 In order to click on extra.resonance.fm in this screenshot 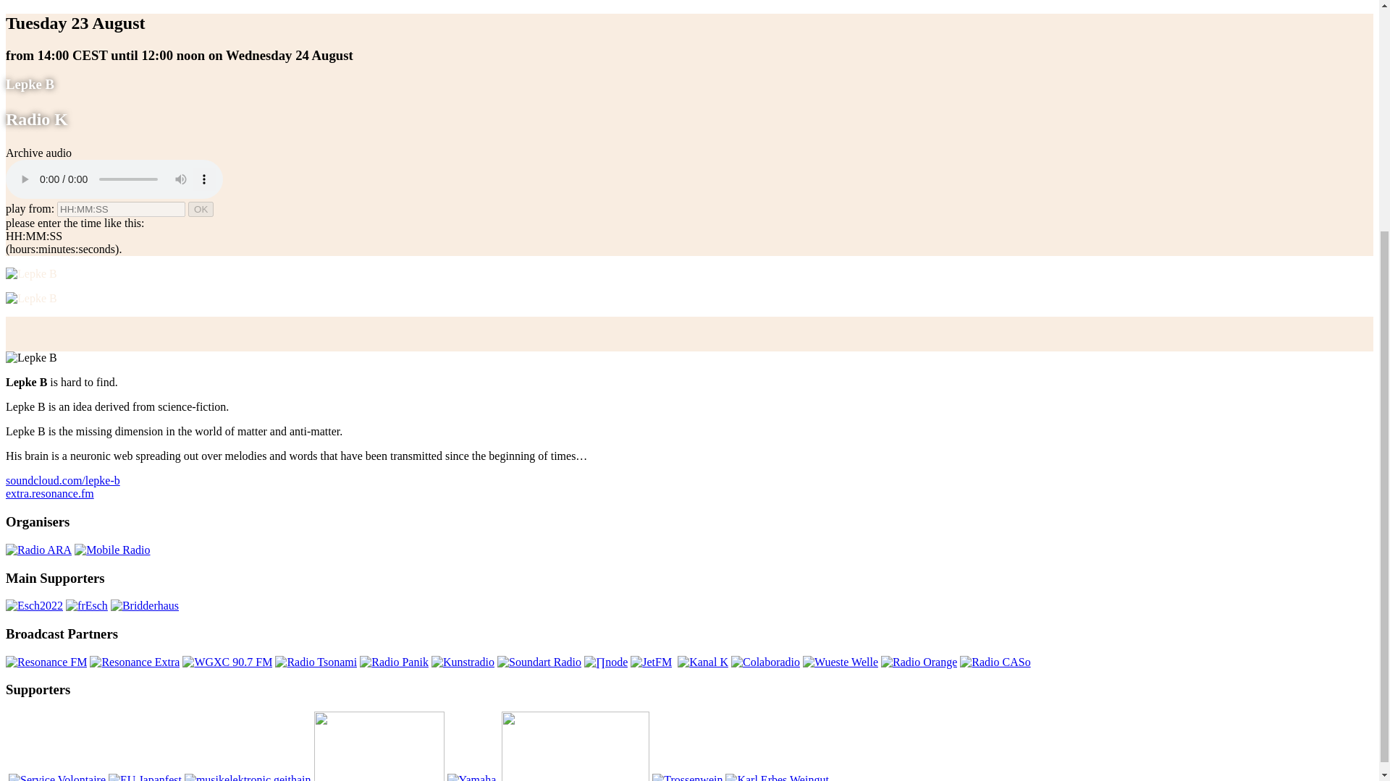, I will do `click(49, 493)`.